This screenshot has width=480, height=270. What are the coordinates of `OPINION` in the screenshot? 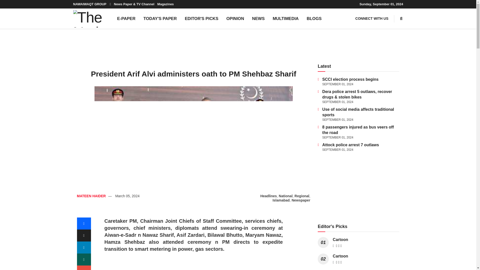 It's located at (235, 18).